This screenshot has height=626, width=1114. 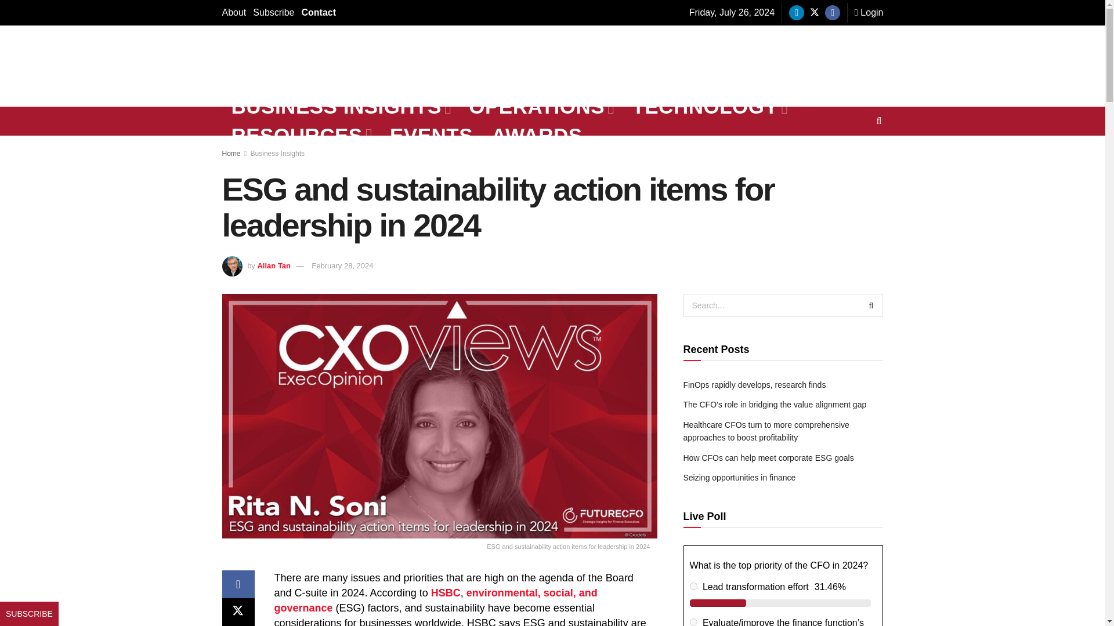 What do you see at coordinates (340, 107) in the screenshot?
I see `BUSINESS INSIGHTS` at bounding box center [340, 107].